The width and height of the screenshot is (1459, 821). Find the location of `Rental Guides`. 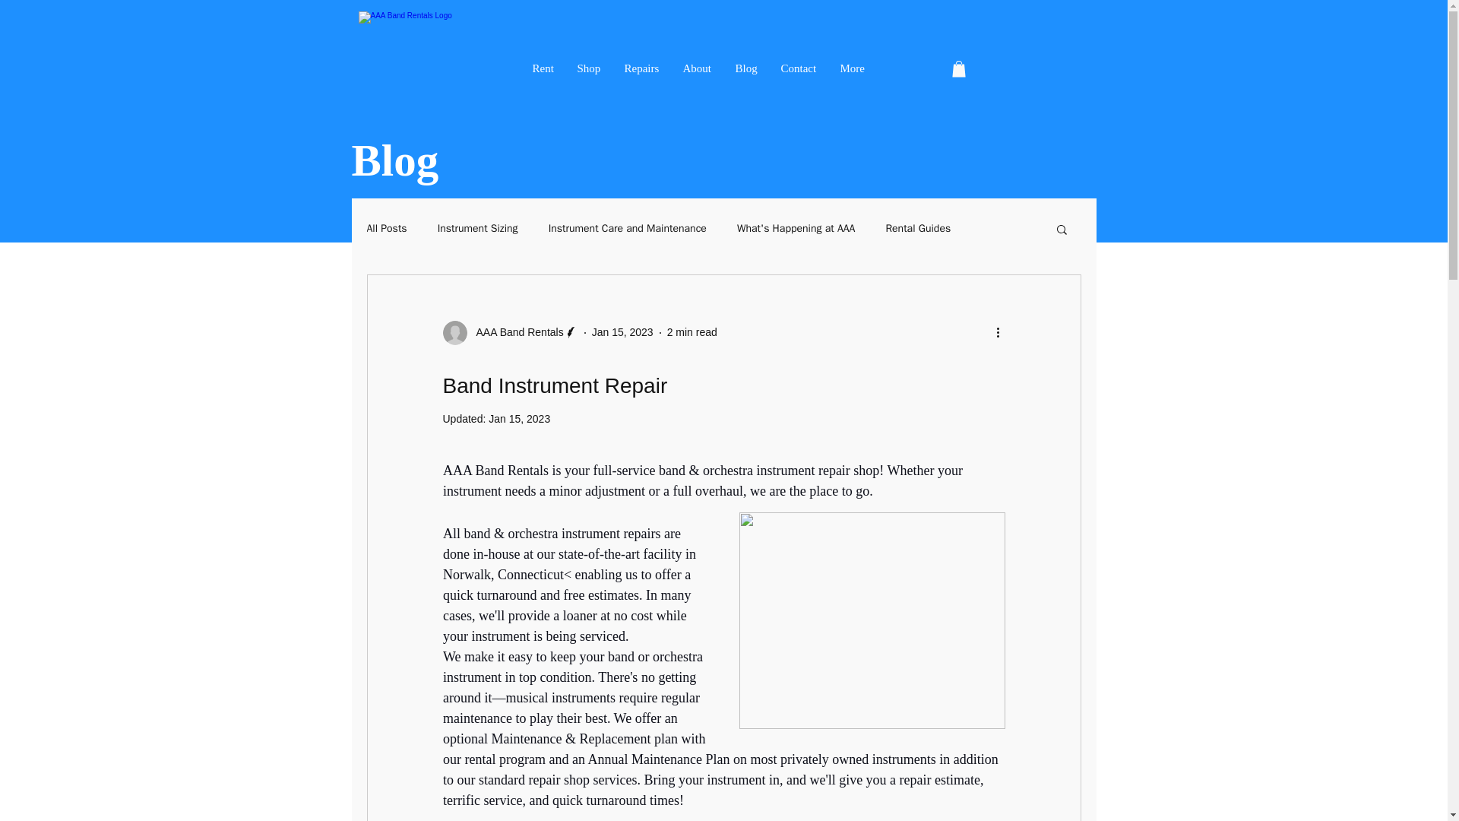

Rental Guides is located at coordinates (918, 228).